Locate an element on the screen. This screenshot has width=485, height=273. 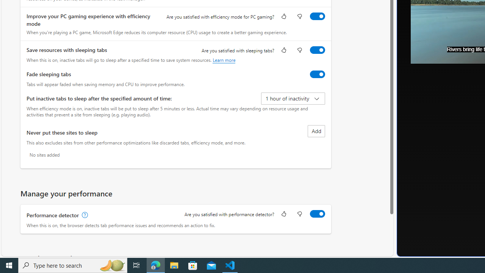
Like is located at coordinates (283, 215).